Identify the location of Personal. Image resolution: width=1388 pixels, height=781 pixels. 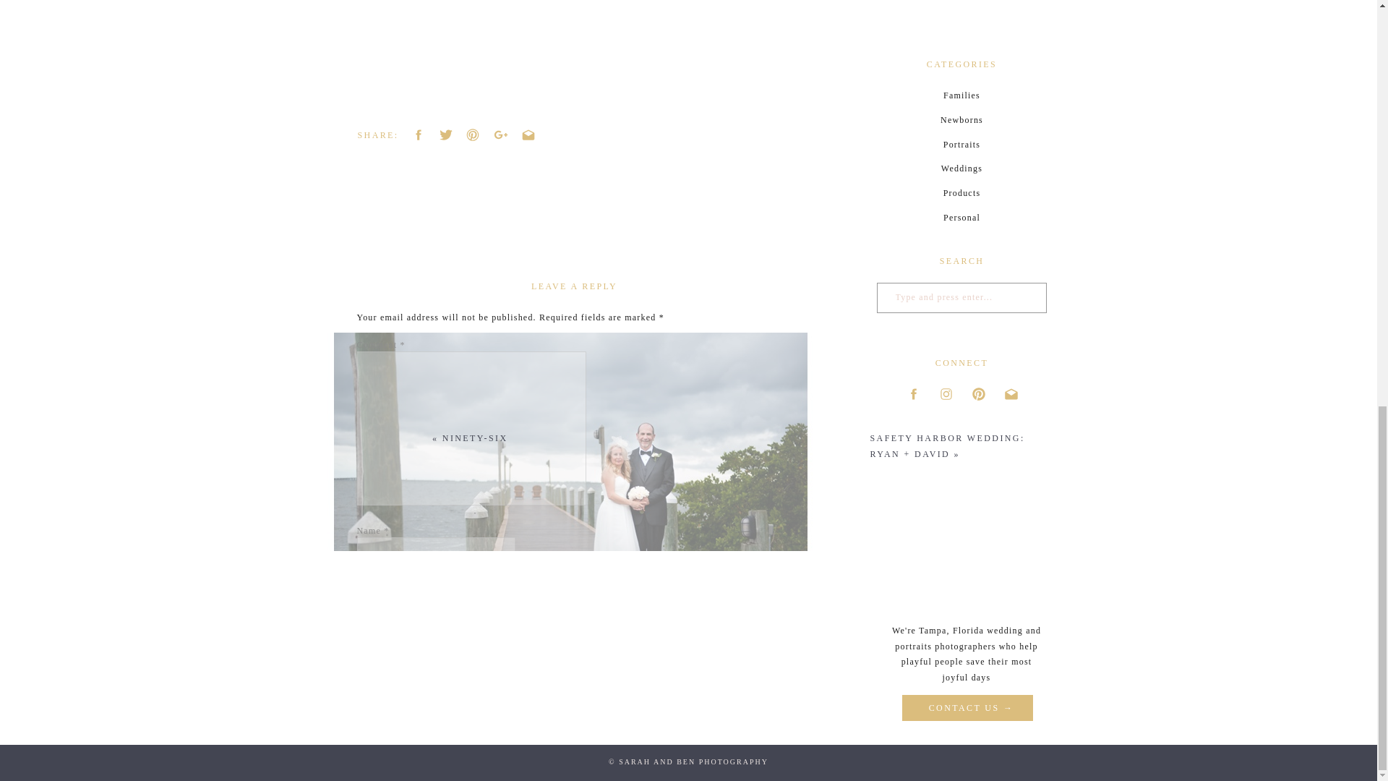
(961, 218).